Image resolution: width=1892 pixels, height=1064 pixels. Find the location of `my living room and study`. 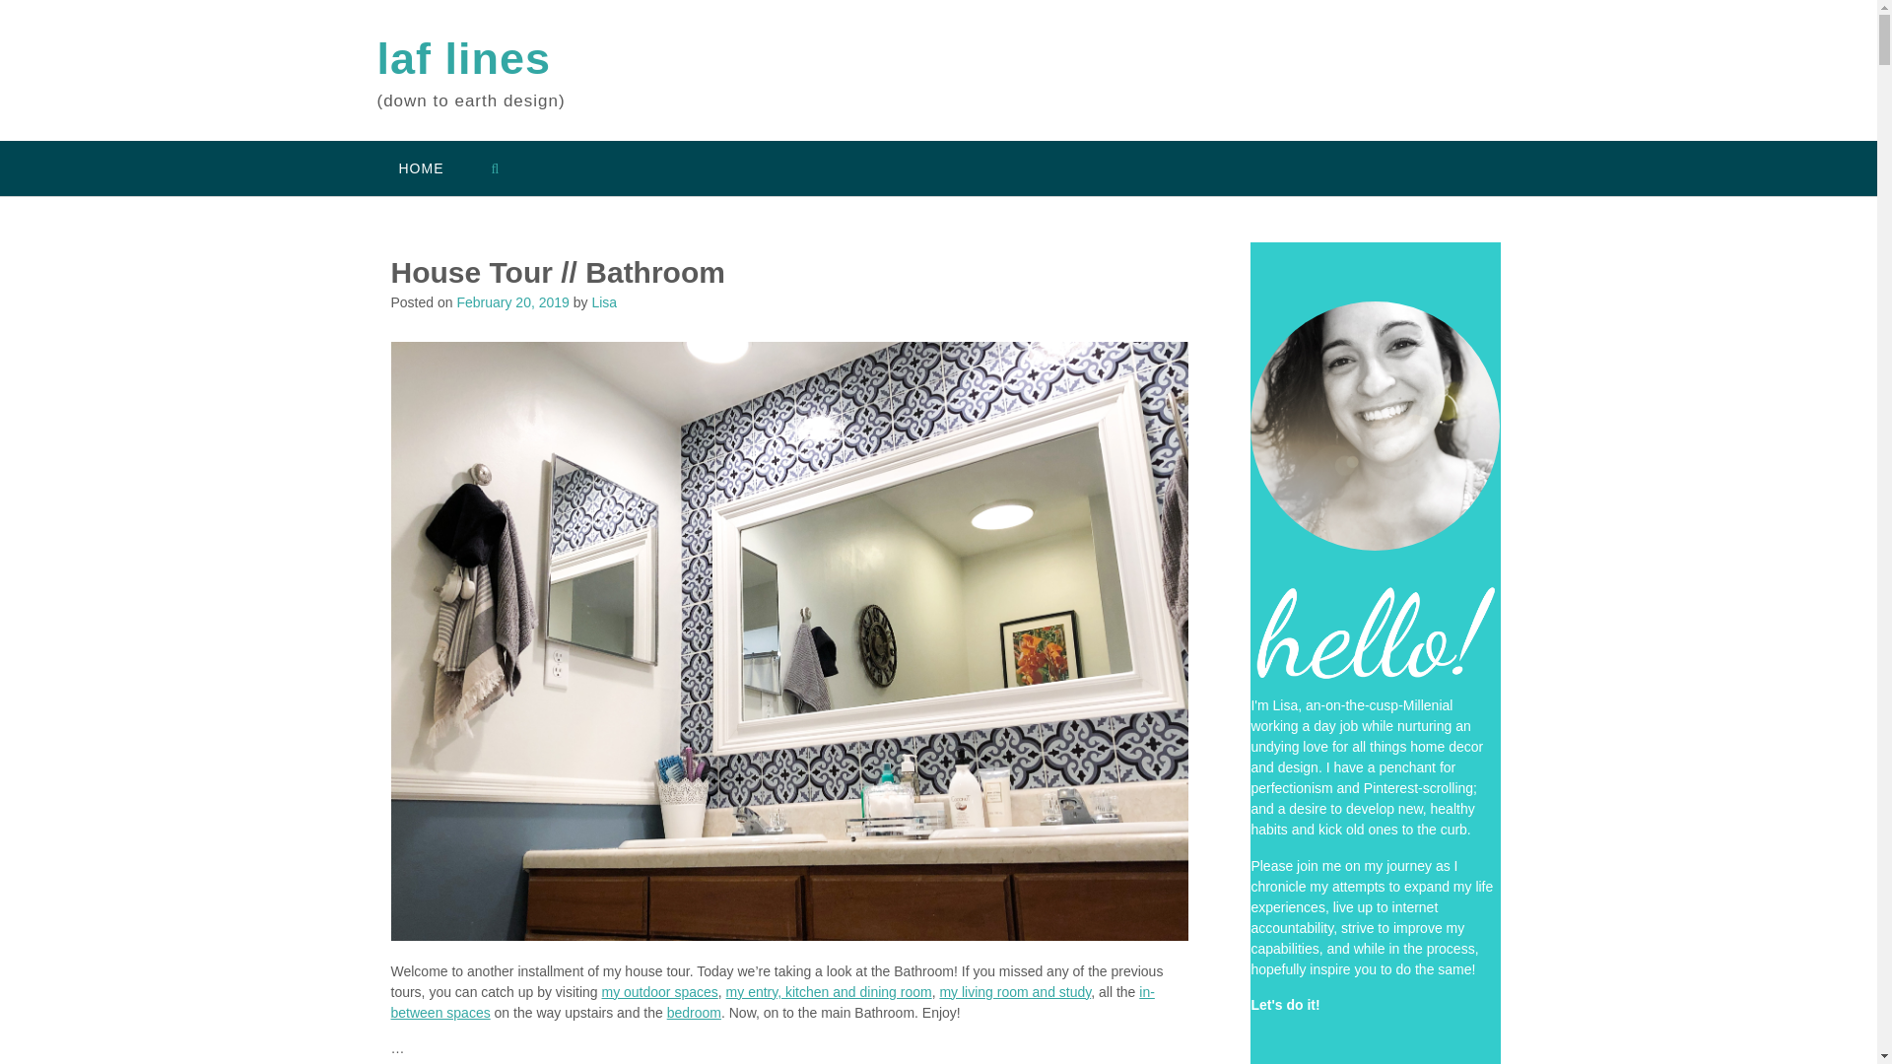

my living room and study is located at coordinates (1015, 992).